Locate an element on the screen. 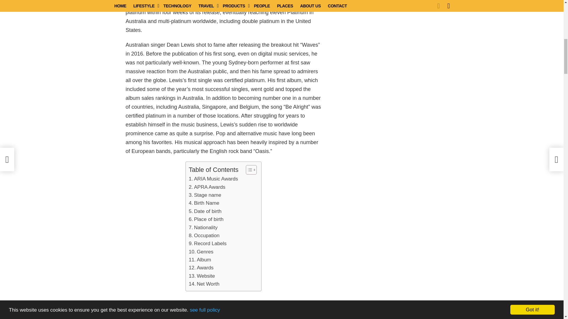 The image size is (568, 319). APRA Awards is located at coordinates (207, 187).